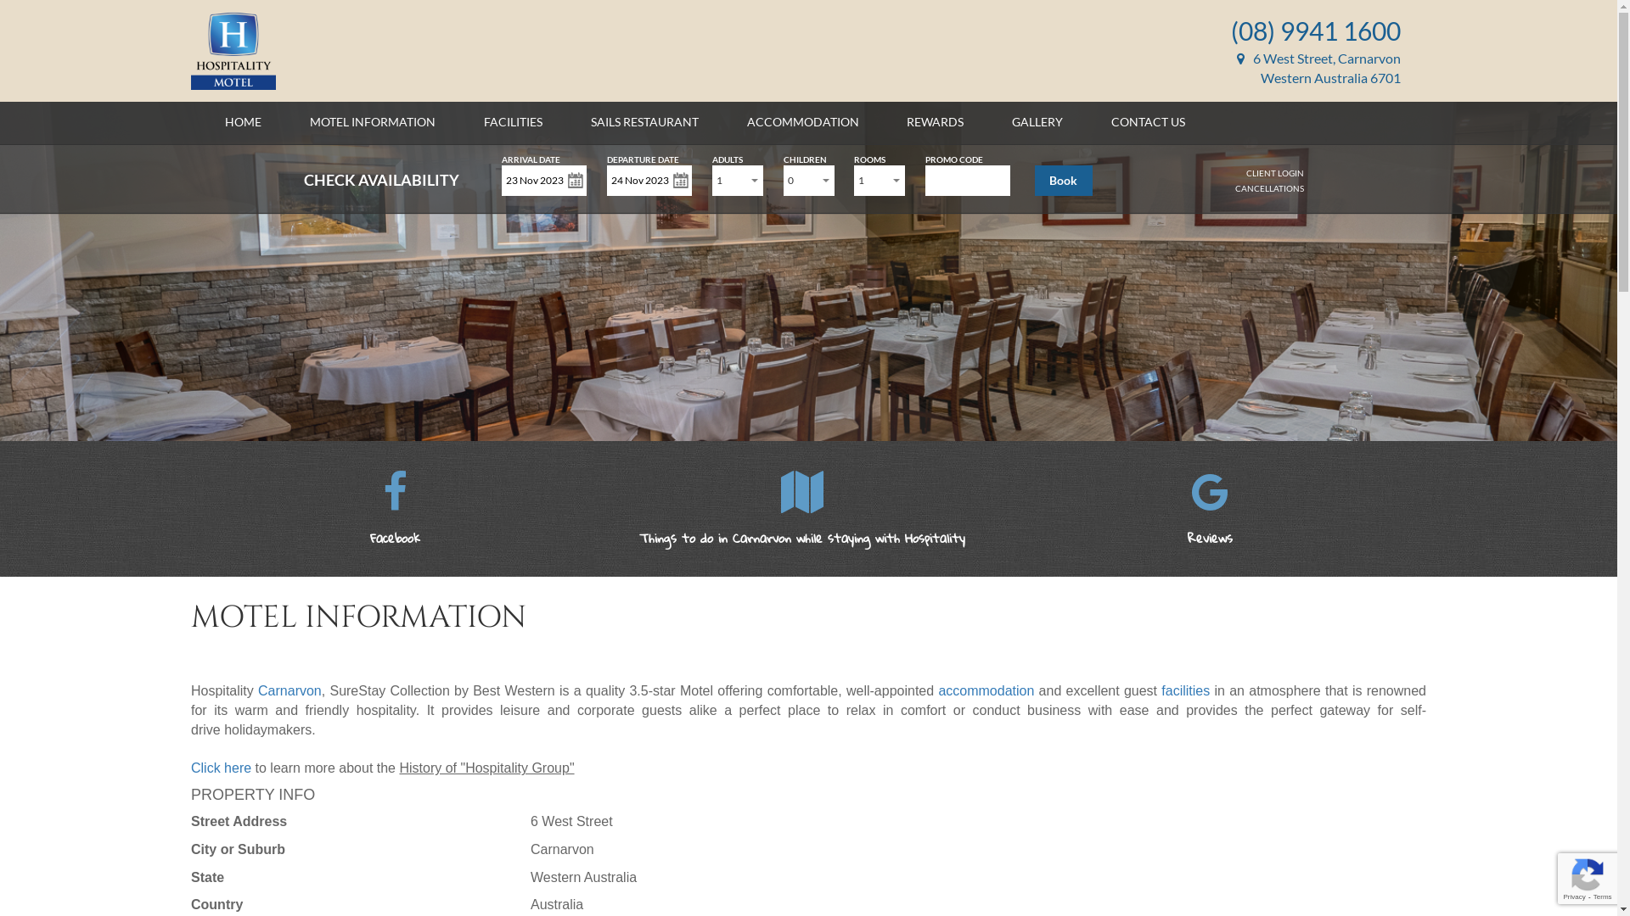 The width and height of the screenshot is (1630, 916). What do you see at coordinates (802, 521) in the screenshot?
I see `Things to do in Carnarvon while staying with Hospitality` at bounding box center [802, 521].